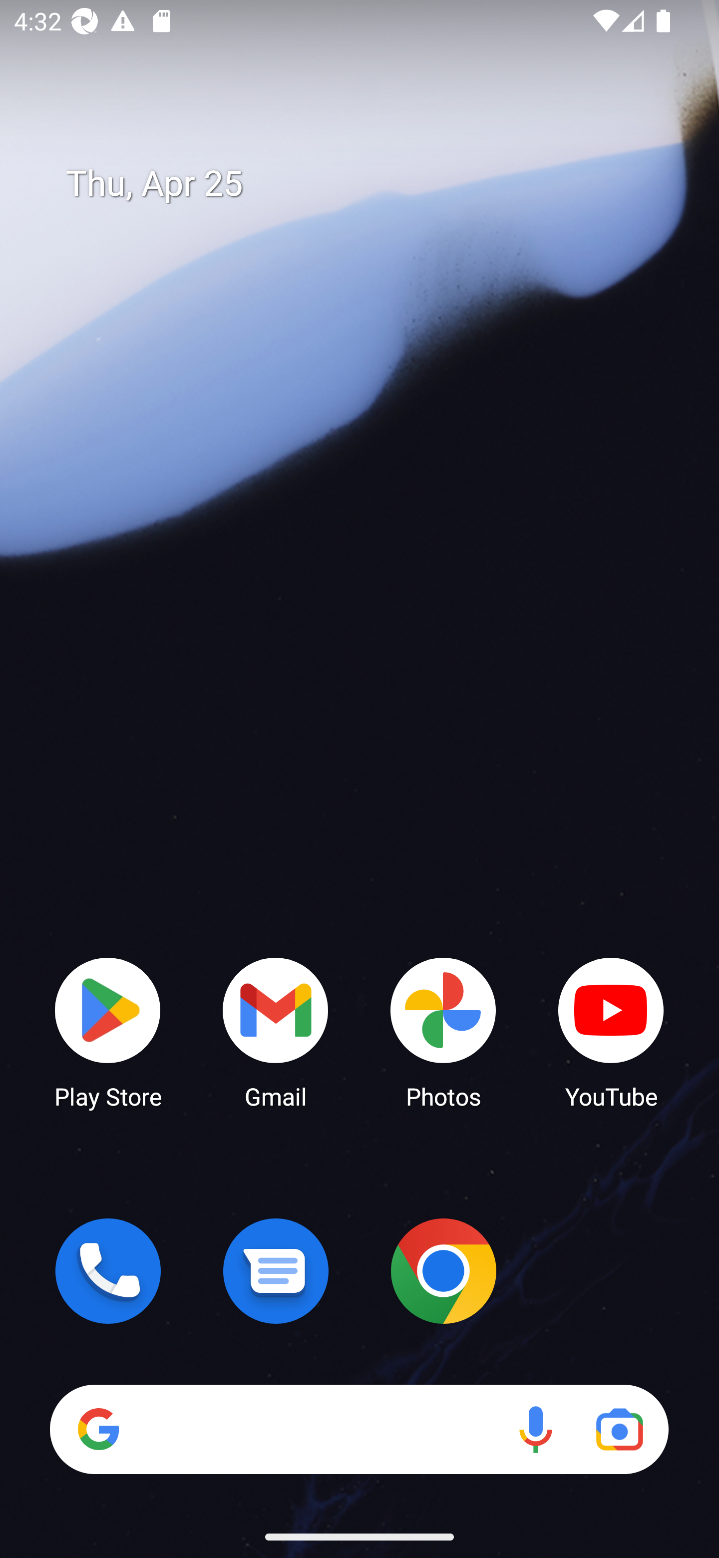 This screenshot has height=1558, width=719. What do you see at coordinates (443, 1032) in the screenshot?
I see `Photos` at bounding box center [443, 1032].